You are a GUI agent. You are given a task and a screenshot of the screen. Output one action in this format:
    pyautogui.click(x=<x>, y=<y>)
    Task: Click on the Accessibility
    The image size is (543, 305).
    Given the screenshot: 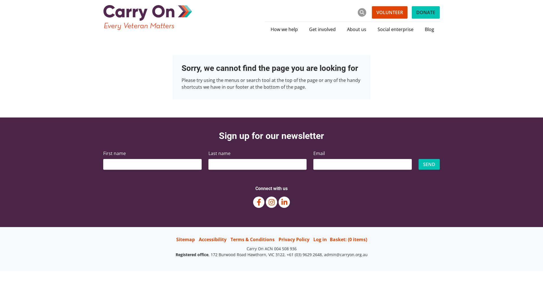 What is the action you would take?
    pyautogui.click(x=212, y=239)
    